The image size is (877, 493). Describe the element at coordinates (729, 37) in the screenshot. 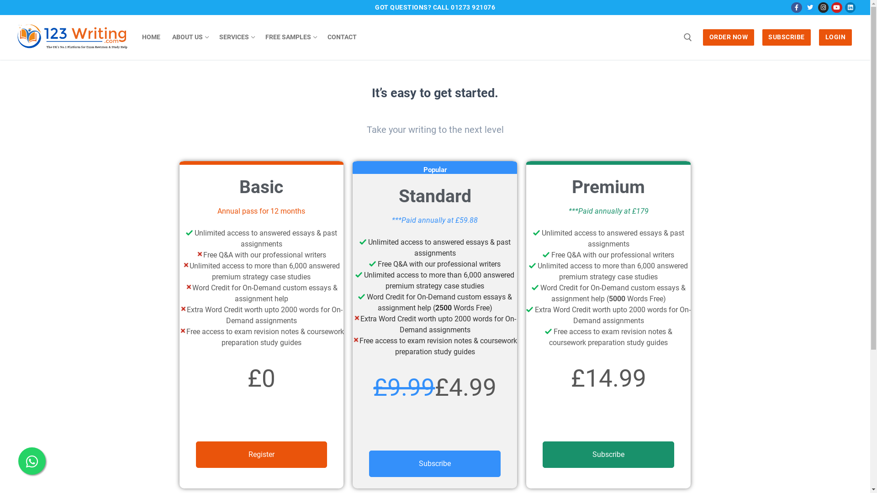

I see `ORDER NOW` at that location.